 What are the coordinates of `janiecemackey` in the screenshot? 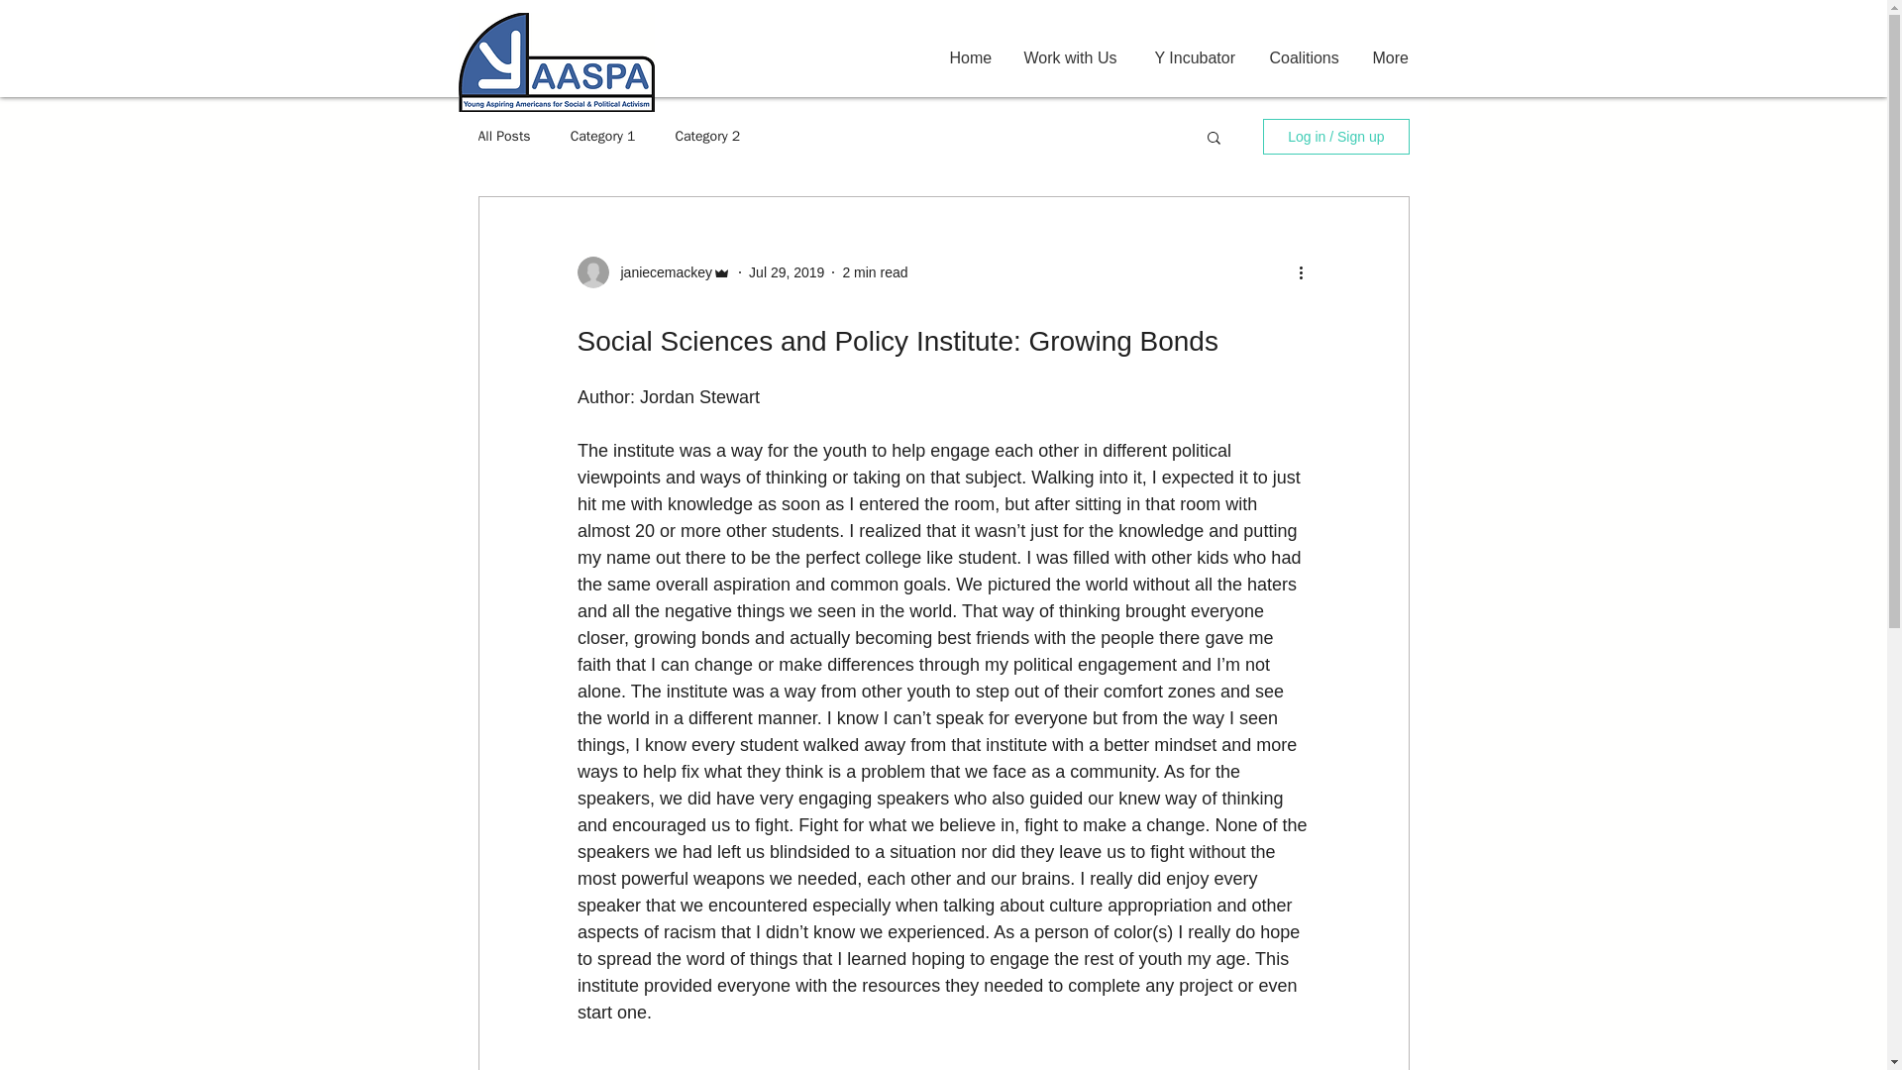 It's located at (660, 271).